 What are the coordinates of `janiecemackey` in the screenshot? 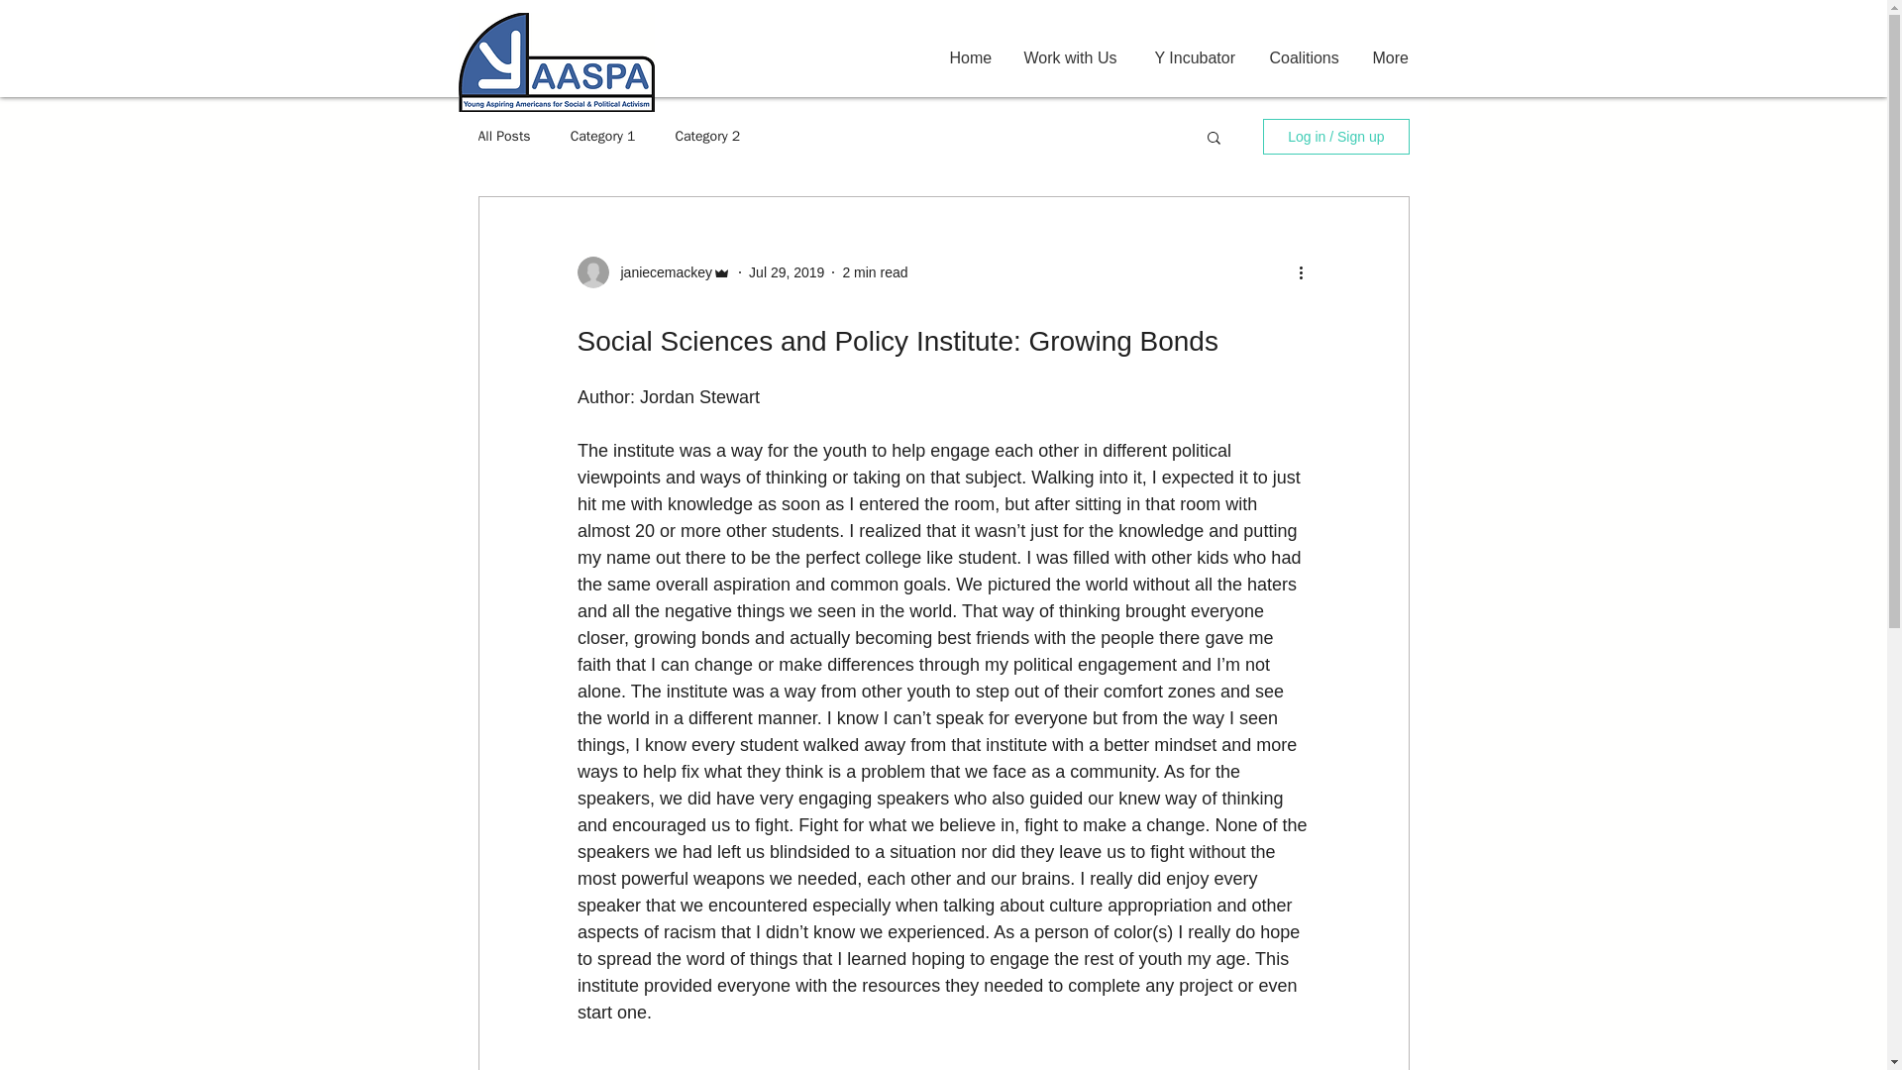 It's located at (660, 271).